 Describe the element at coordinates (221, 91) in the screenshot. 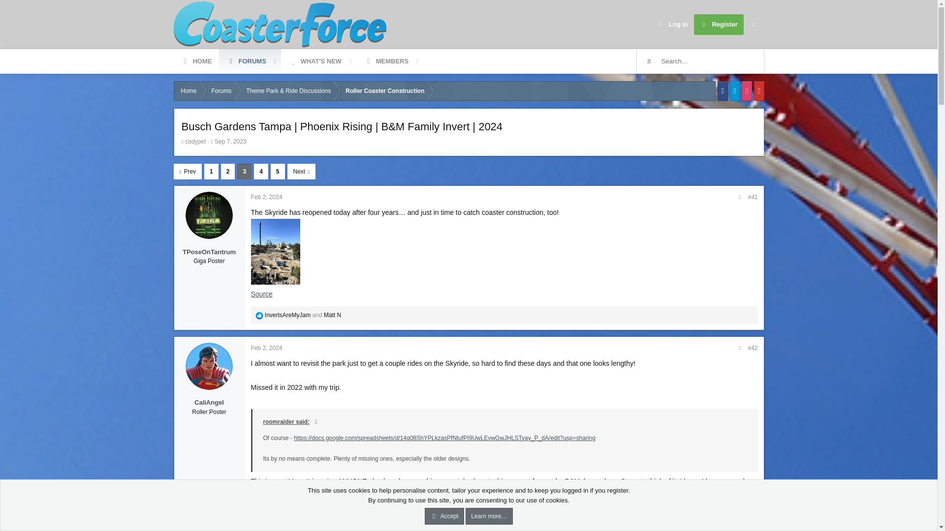

I see `Forums` at that location.